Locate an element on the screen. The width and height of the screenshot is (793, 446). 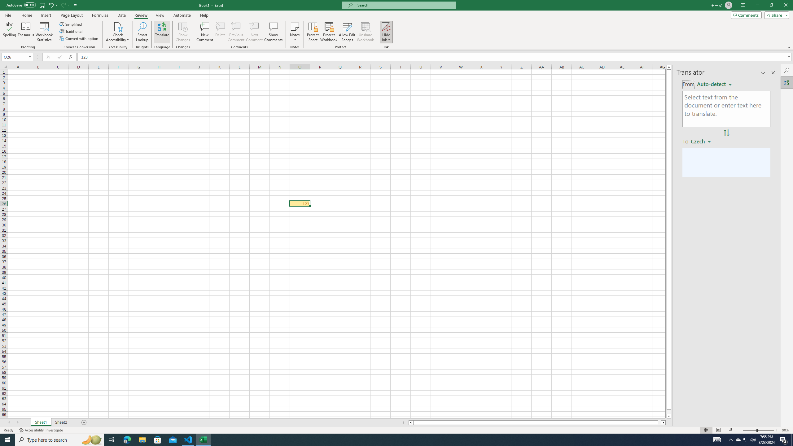
Previous Comment is located at coordinates (236, 32).